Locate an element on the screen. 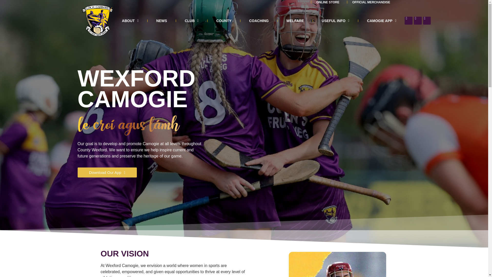 The height and width of the screenshot is (277, 492). CAMOGIE APP is located at coordinates (381, 21).